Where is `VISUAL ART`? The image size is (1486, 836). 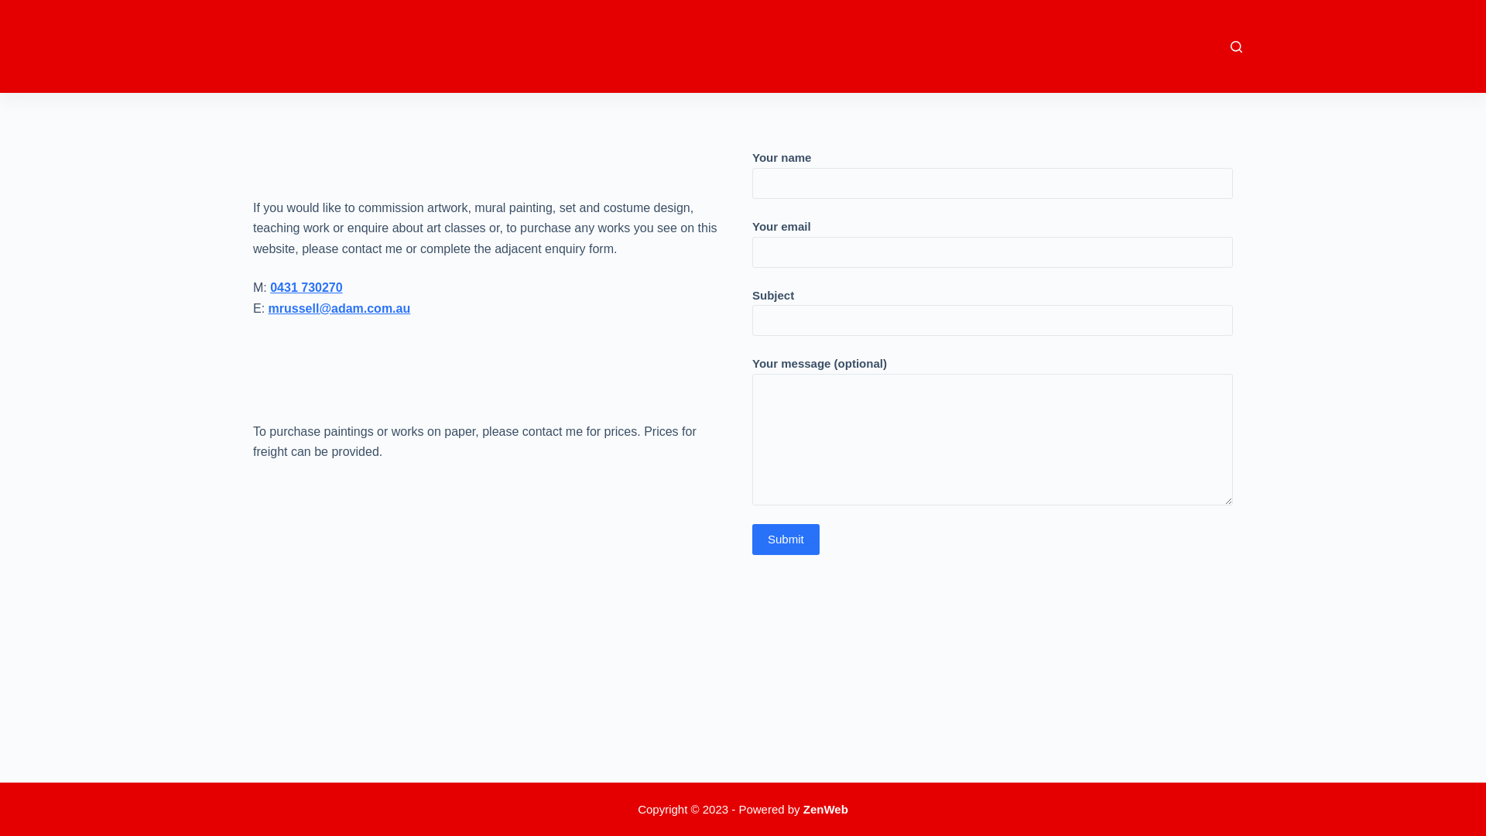
VISUAL ART is located at coordinates (896, 46).